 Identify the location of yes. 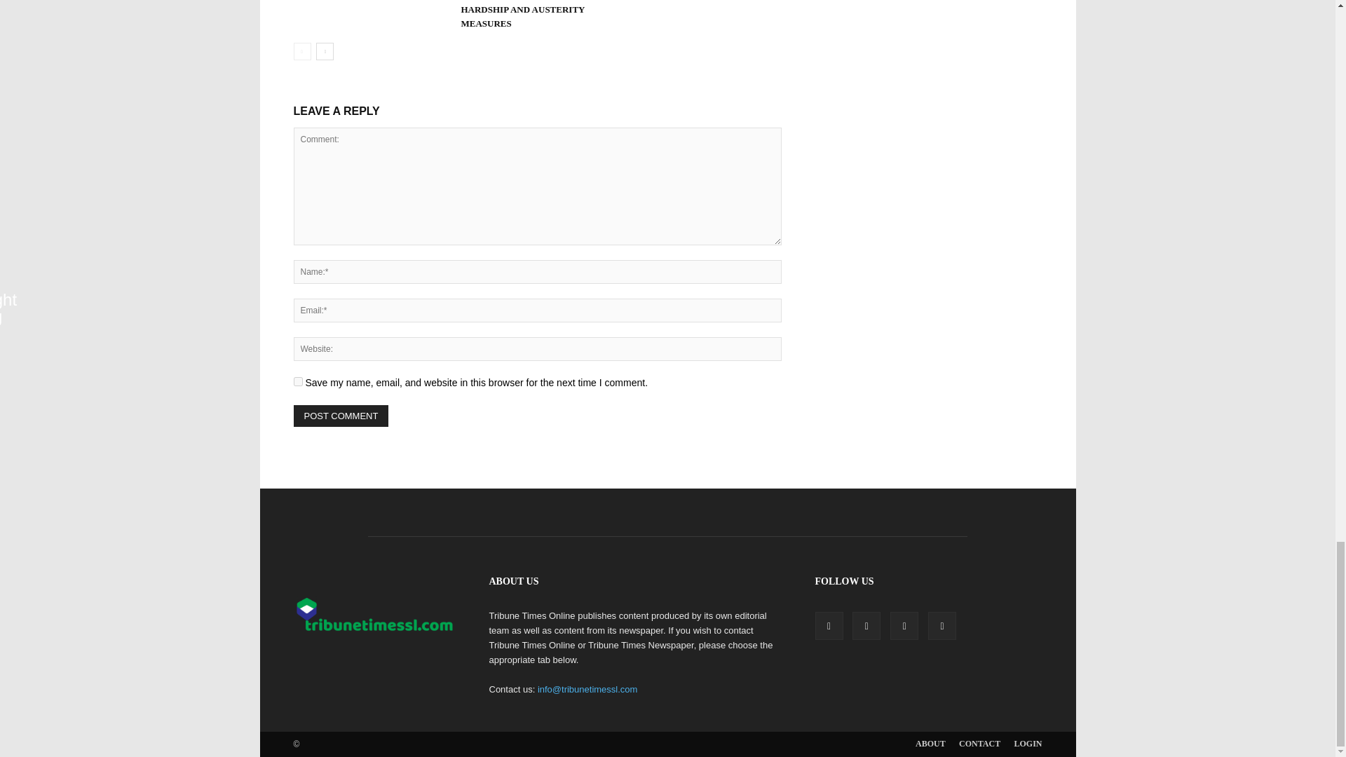
(297, 381).